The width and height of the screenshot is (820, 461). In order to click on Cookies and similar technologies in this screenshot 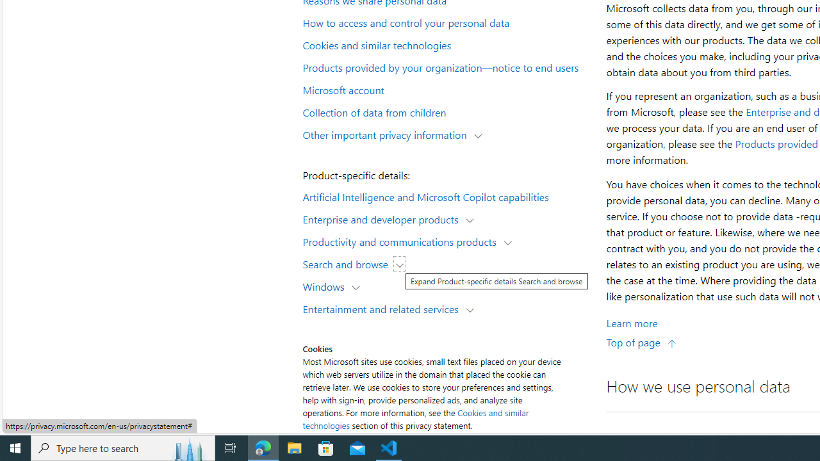, I will do `click(446, 44)`.